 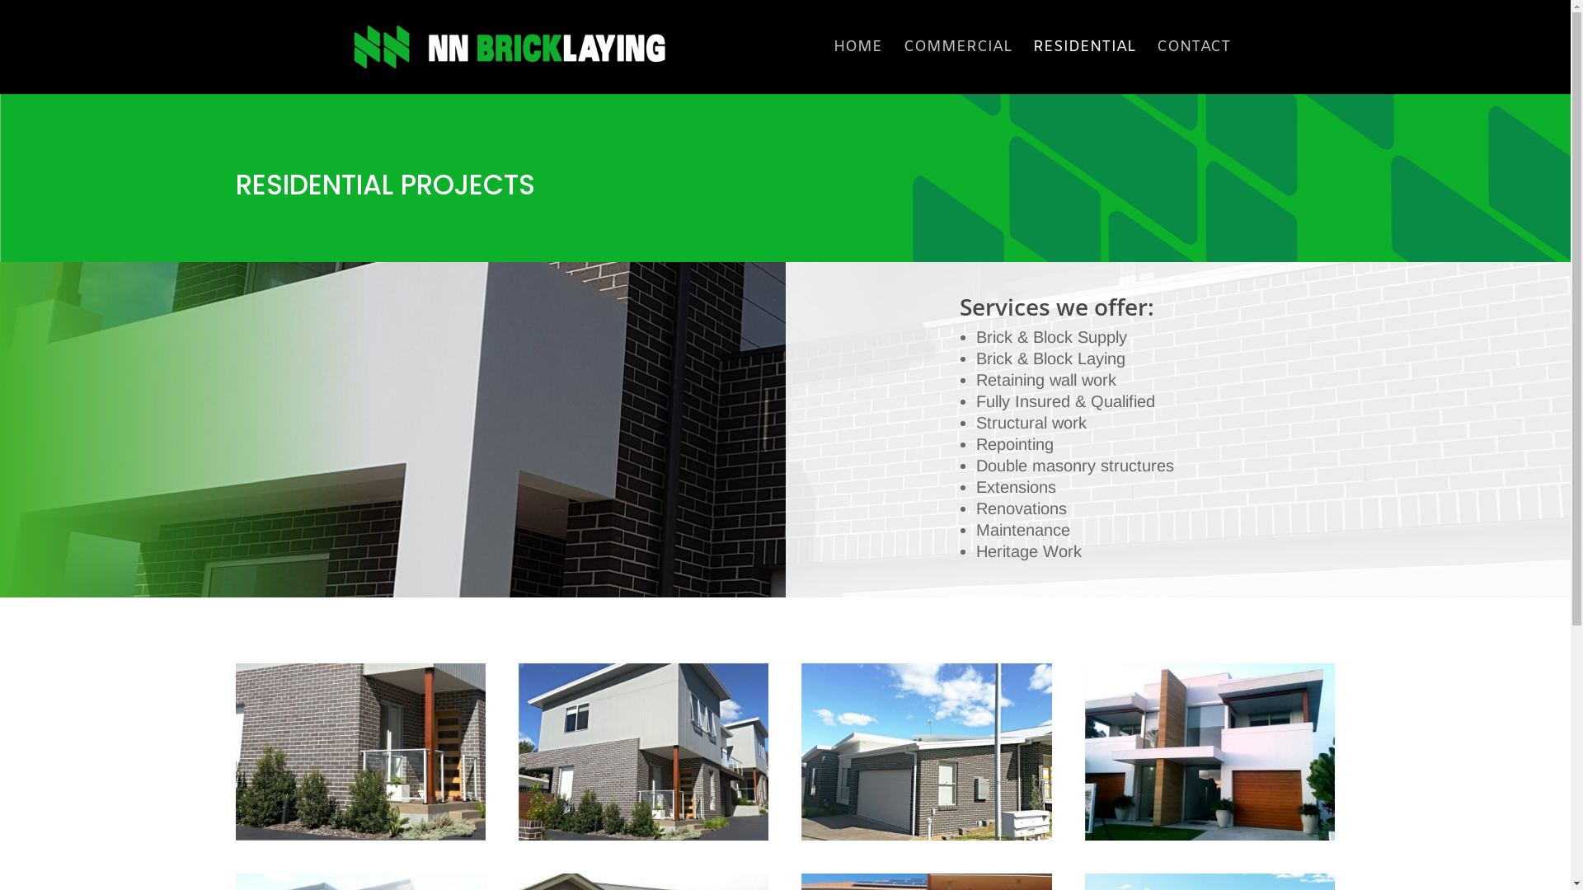 What do you see at coordinates (927, 836) in the screenshot?
I see `project3` at bounding box center [927, 836].